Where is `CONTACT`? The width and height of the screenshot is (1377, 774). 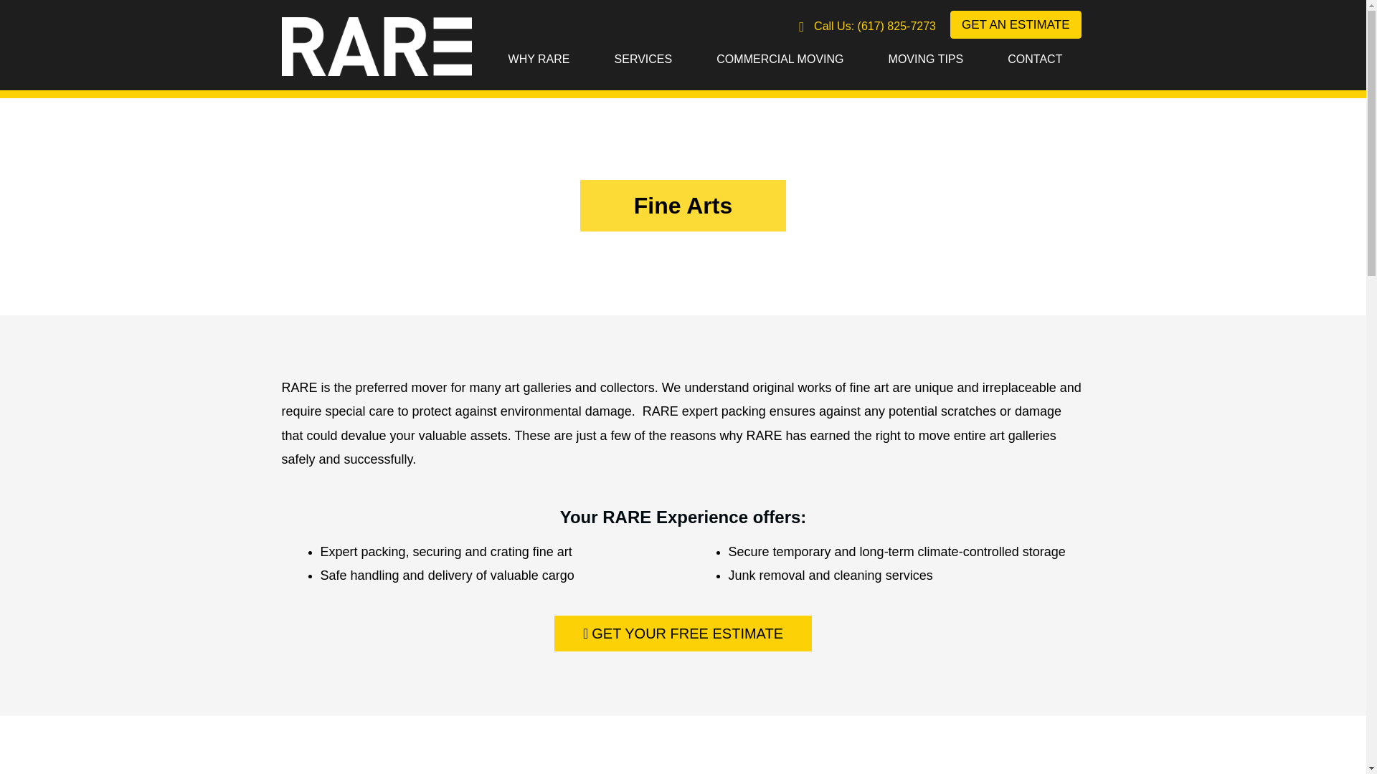
CONTACT is located at coordinates (1035, 59).